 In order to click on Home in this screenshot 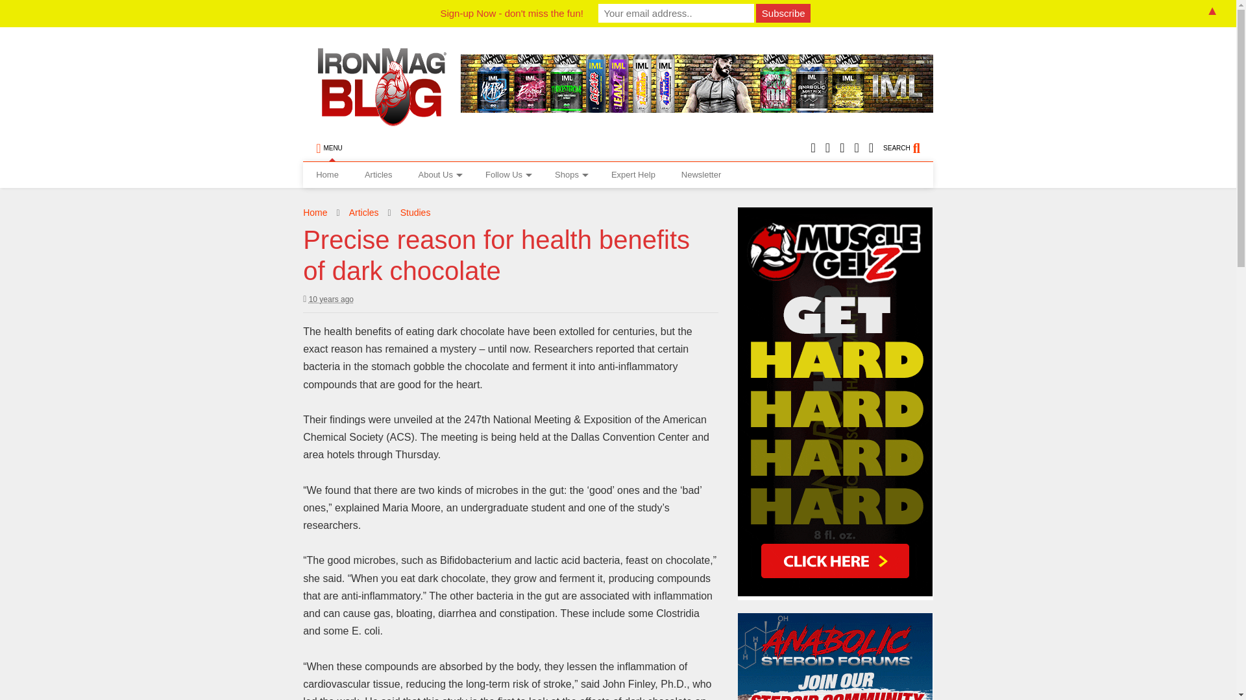, I will do `click(327, 175)`.